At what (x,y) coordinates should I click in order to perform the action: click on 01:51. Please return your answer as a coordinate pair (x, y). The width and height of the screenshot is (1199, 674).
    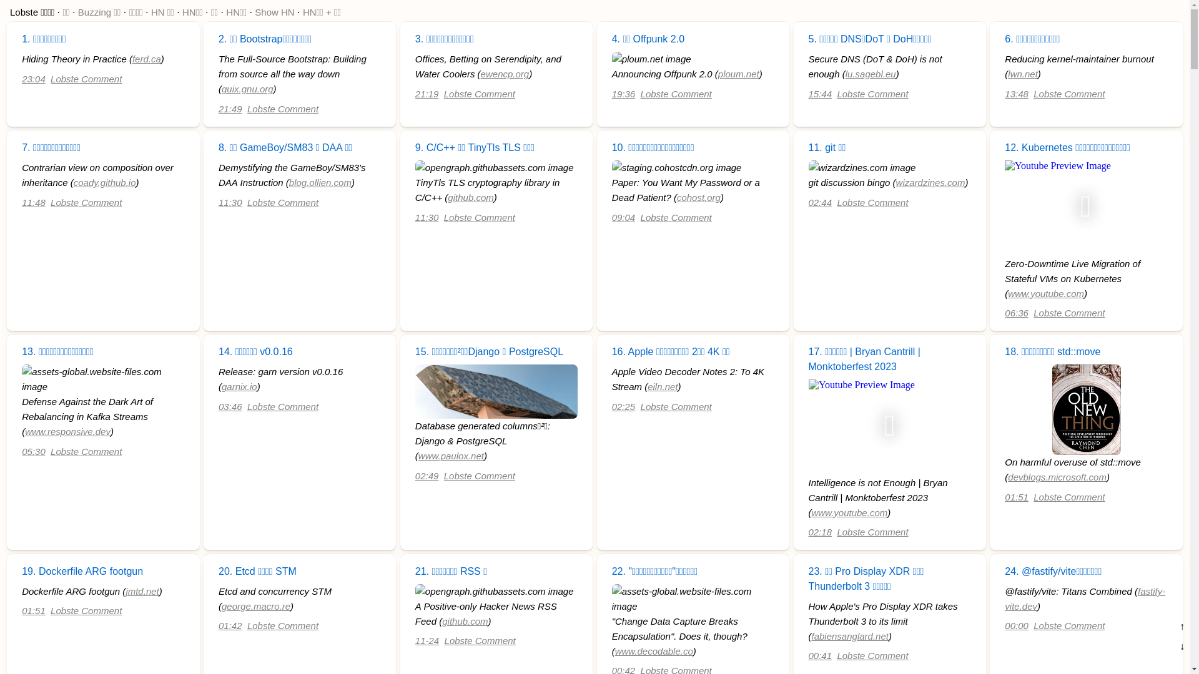
    Looking at the image, I should click on (34, 610).